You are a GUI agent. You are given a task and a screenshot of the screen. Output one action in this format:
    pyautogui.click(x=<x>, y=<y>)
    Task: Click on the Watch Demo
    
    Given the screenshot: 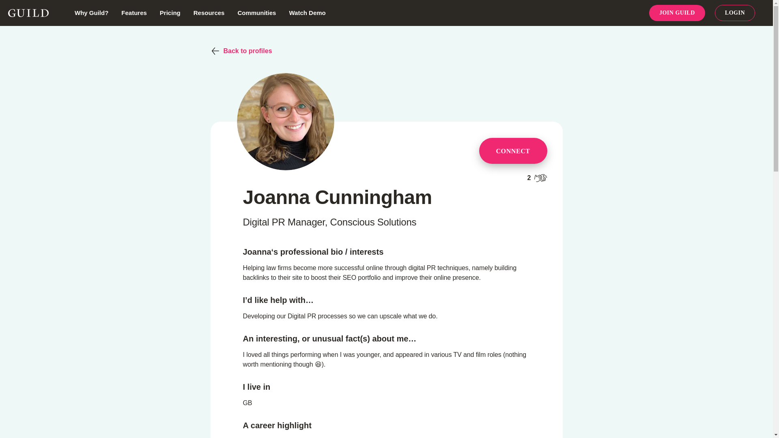 What is the action you would take?
    pyautogui.click(x=307, y=12)
    